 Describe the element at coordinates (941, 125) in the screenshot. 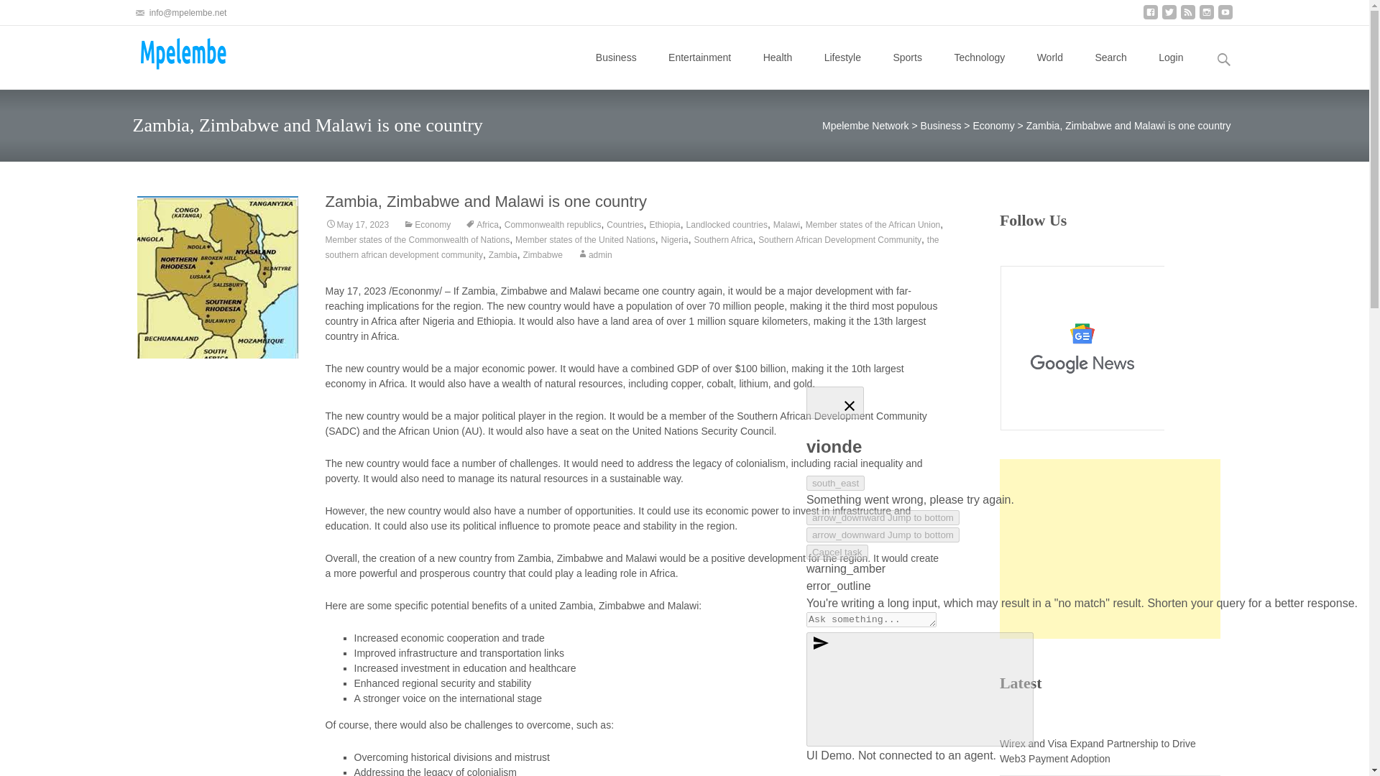

I see `Go to the Business Category archives.` at that location.